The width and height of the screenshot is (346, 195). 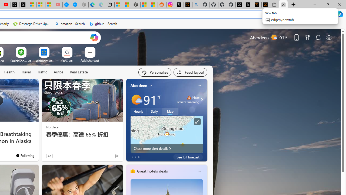 What do you see at coordinates (189, 97) in the screenshot?
I see `Heat - Severe` at bounding box center [189, 97].